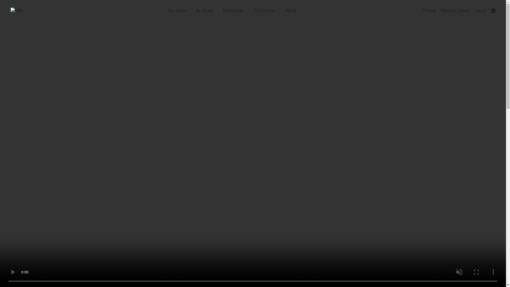 The height and width of the screenshot is (287, 510). What do you see at coordinates (455, 11) in the screenshot?
I see `Request Demo` at bounding box center [455, 11].